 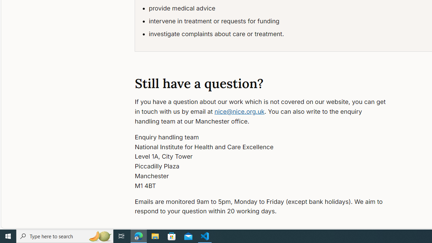 What do you see at coordinates (269, 8) in the screenshot?
I see `provide medical advice` at bounding box center [269, 8].